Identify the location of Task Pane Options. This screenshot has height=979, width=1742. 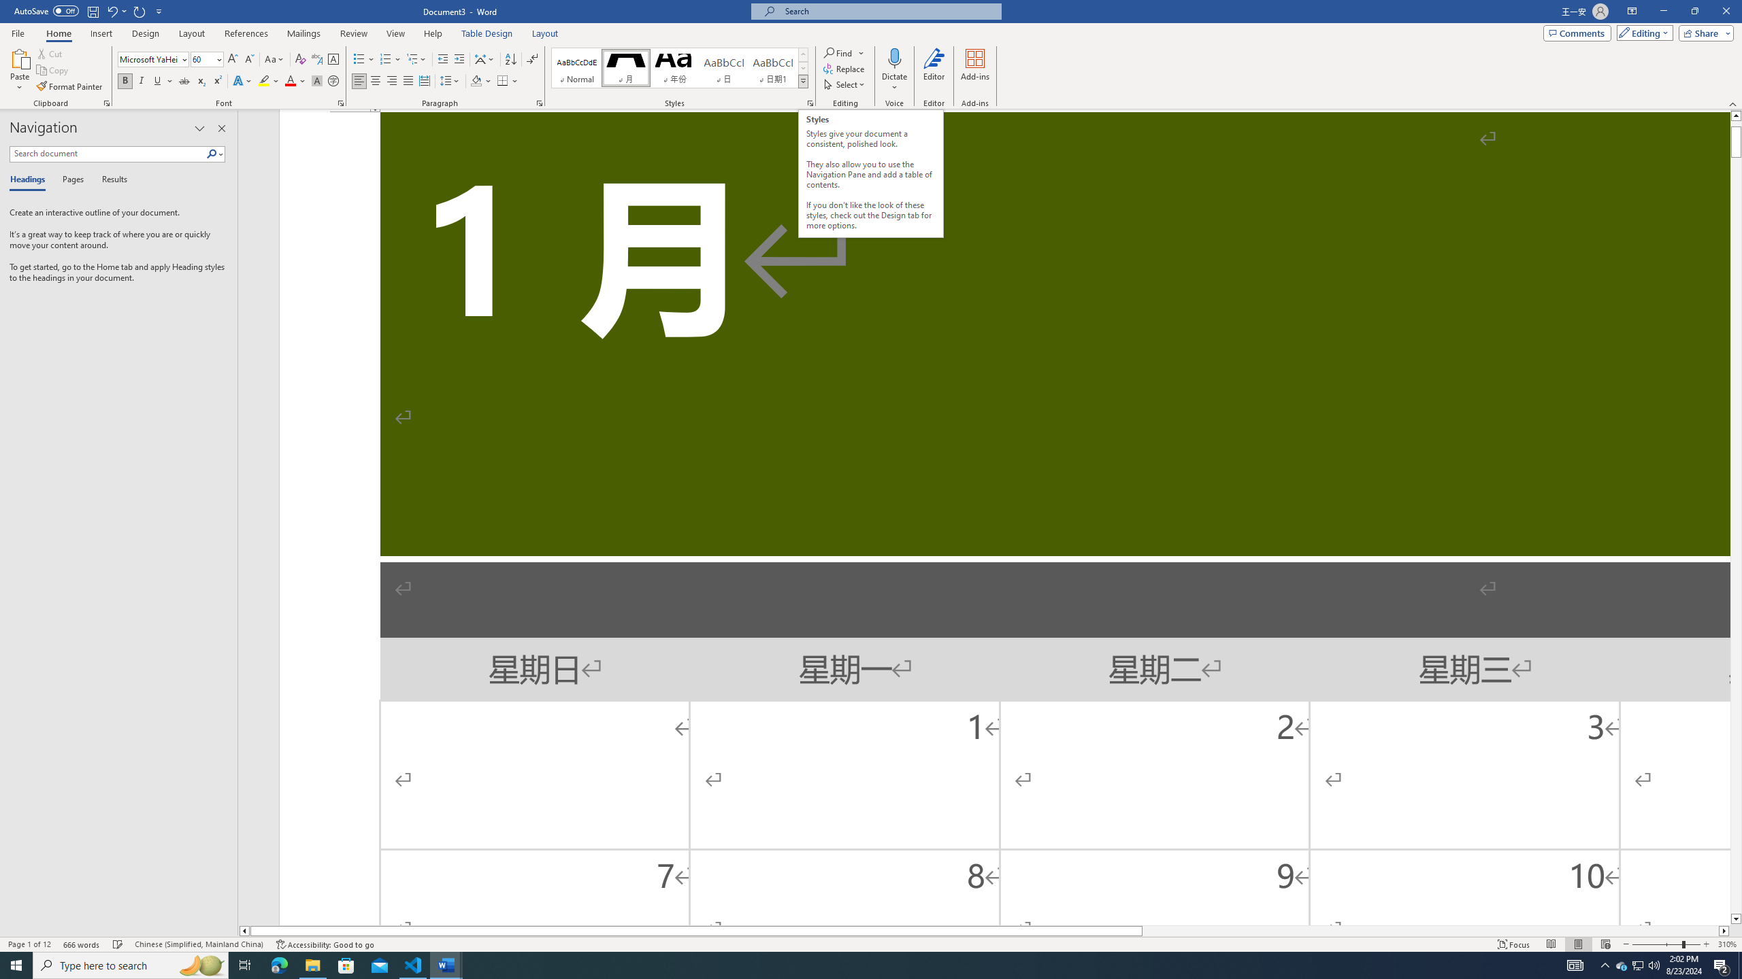
(200, 128).